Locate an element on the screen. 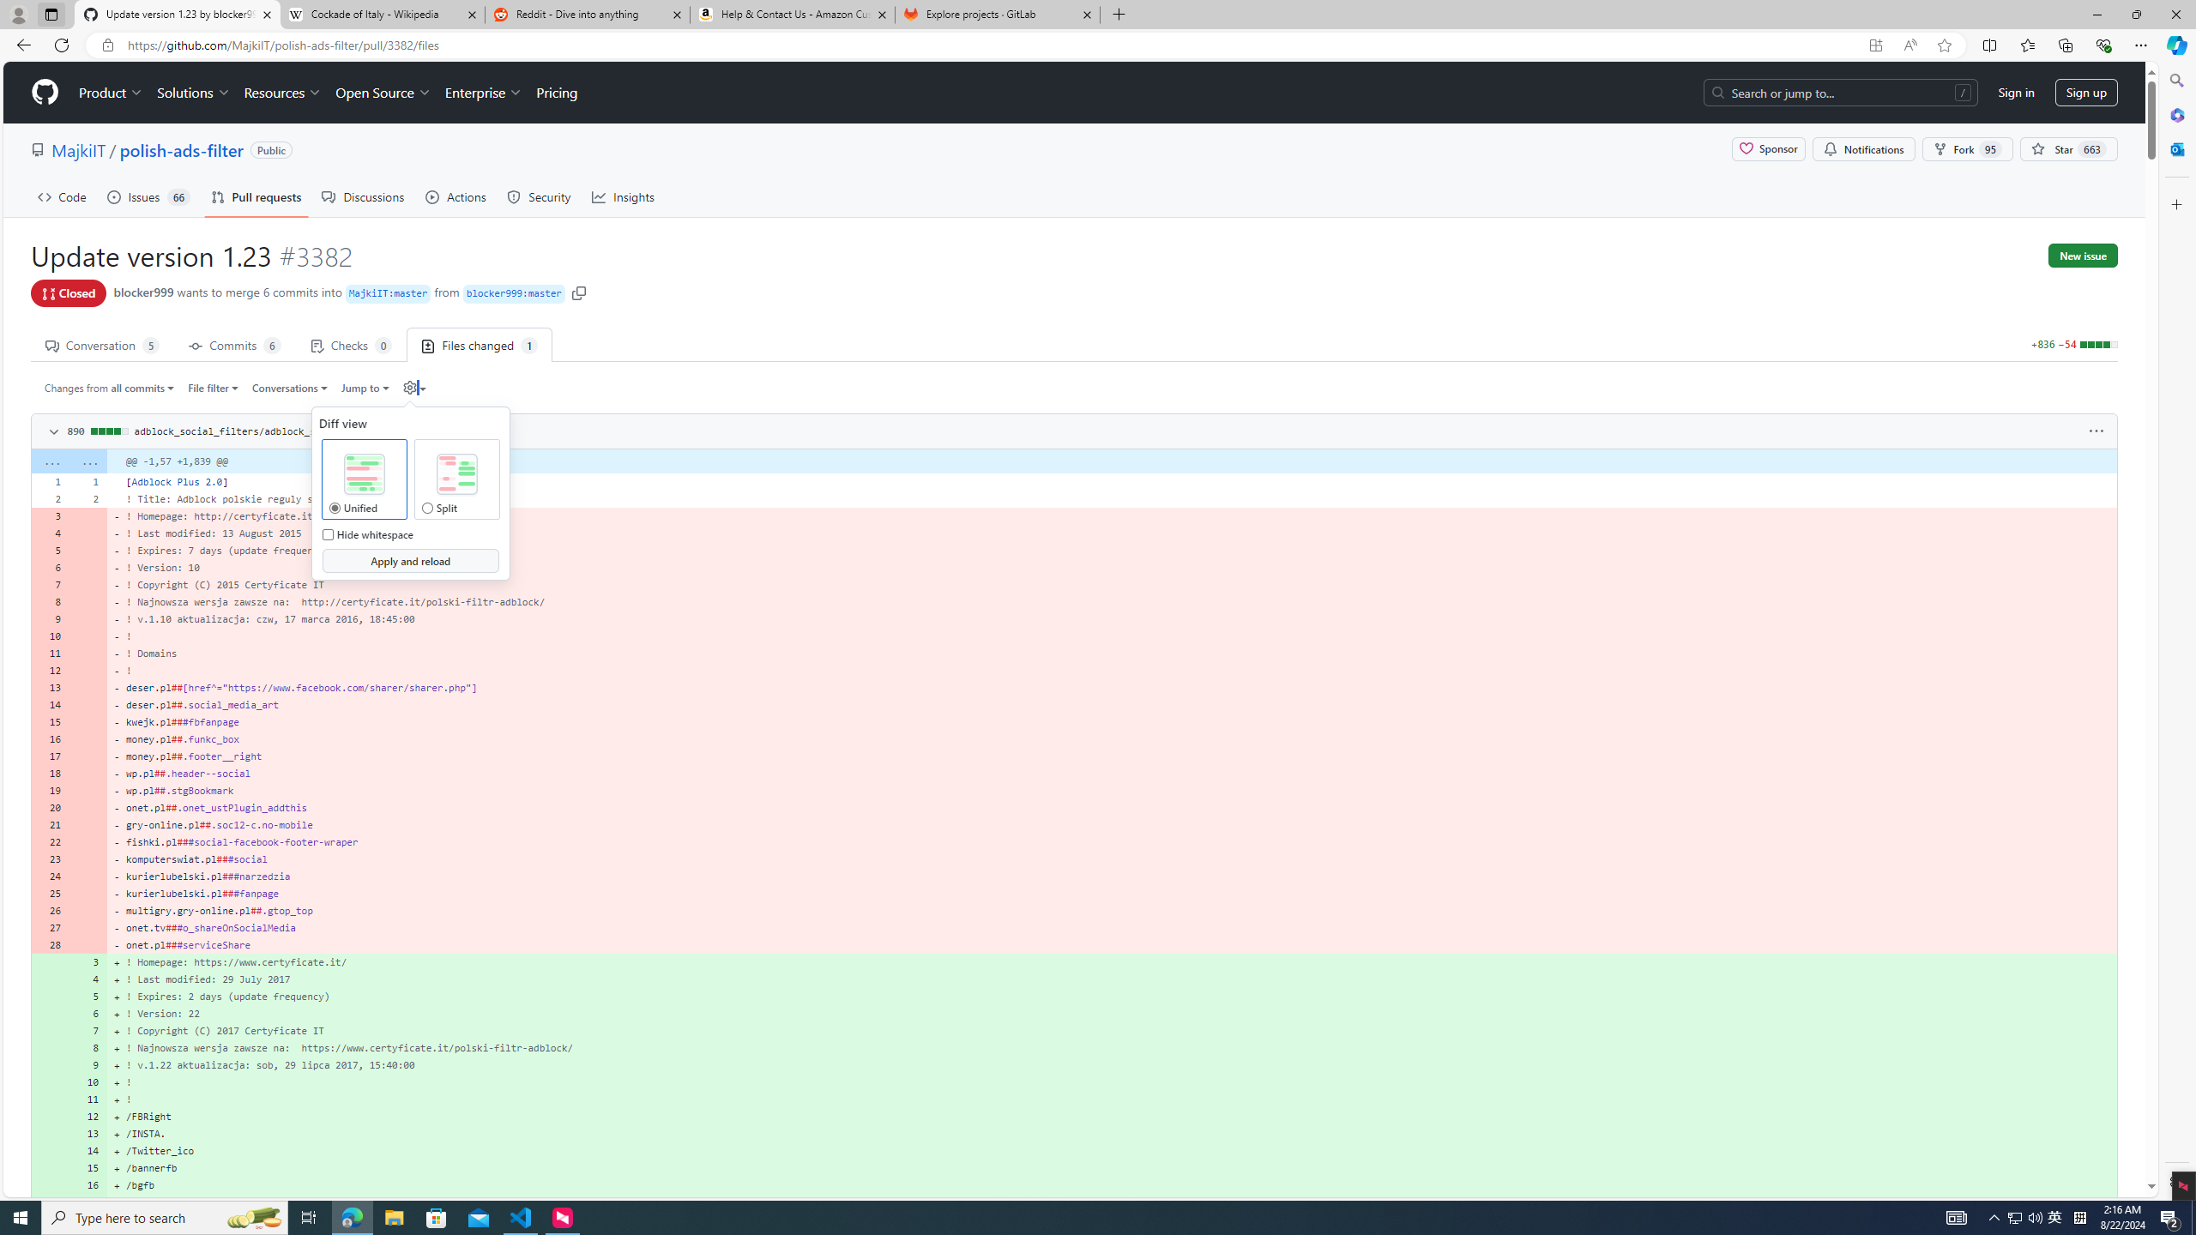  15 is located at coordinates (88, 1168).